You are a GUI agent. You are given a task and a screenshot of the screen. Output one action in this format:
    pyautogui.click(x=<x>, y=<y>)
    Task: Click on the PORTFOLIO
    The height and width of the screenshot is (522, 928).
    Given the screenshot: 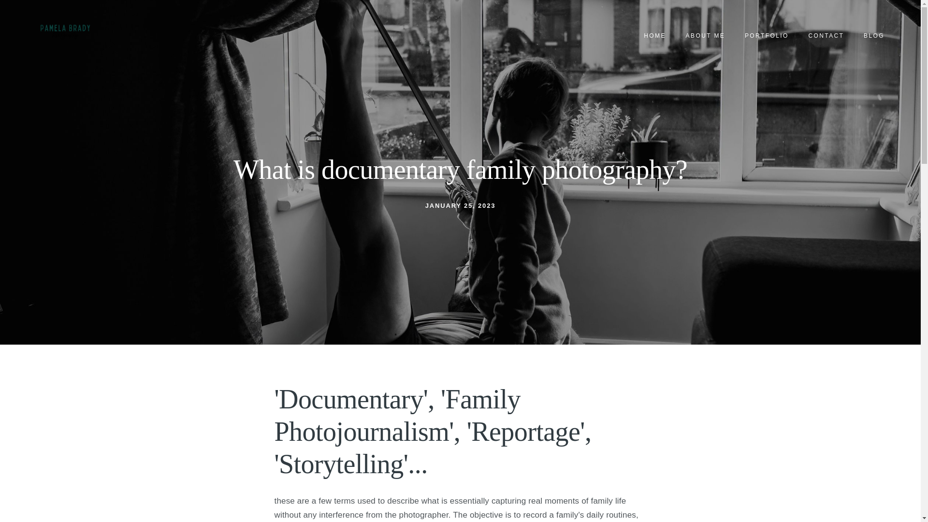 What is the action you would take?
    pyautogui.click(x=767, y=36)
    